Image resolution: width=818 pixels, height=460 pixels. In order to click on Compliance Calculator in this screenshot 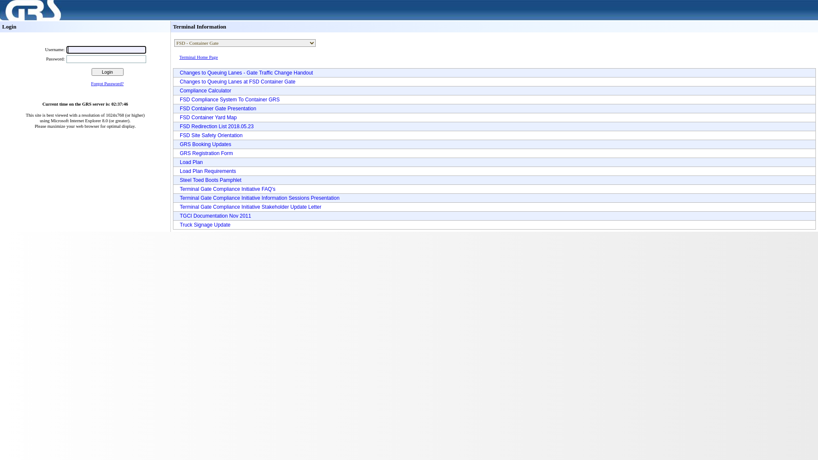, I will do `click(204, 91)`.